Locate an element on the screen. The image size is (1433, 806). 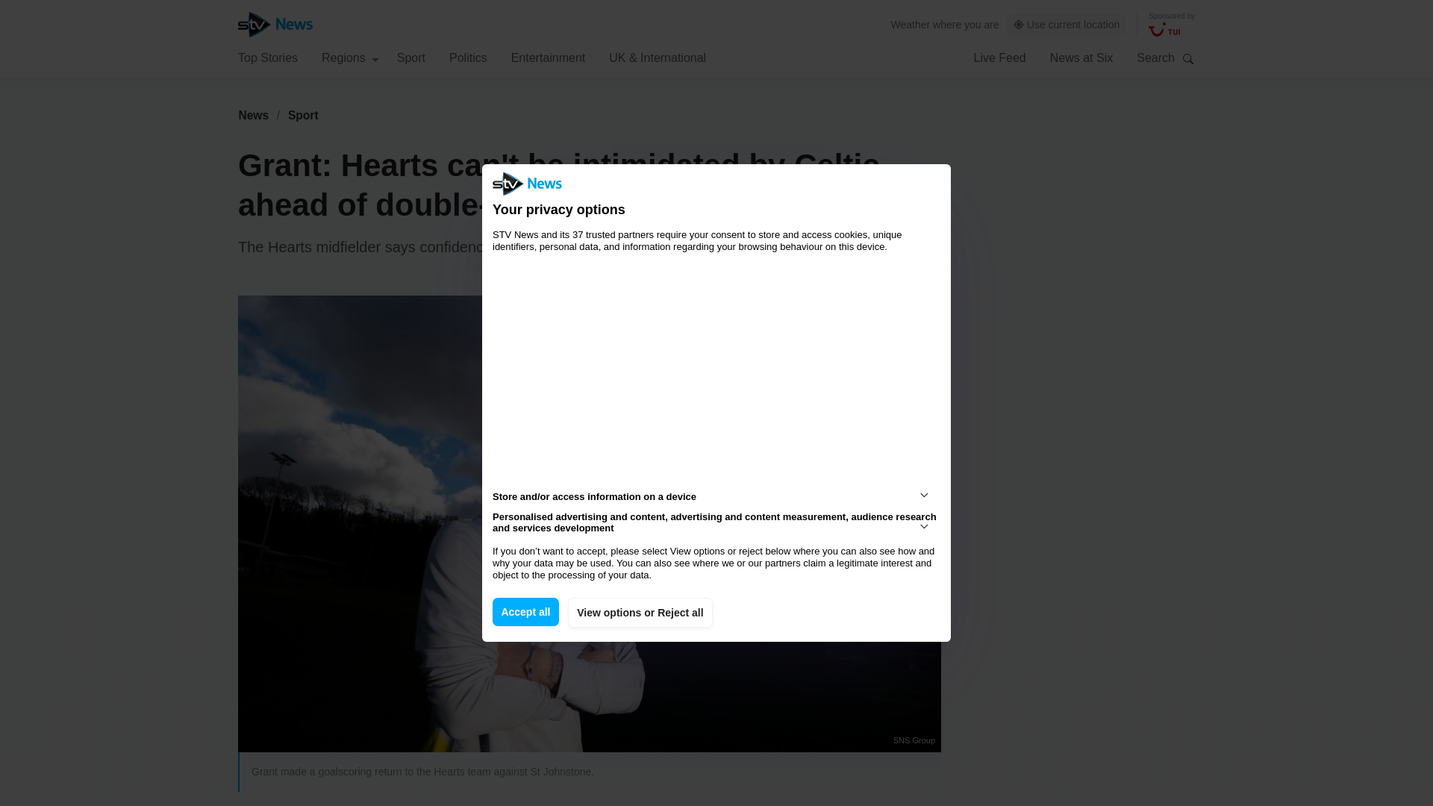
Sport is located at coordinates (303, 115).